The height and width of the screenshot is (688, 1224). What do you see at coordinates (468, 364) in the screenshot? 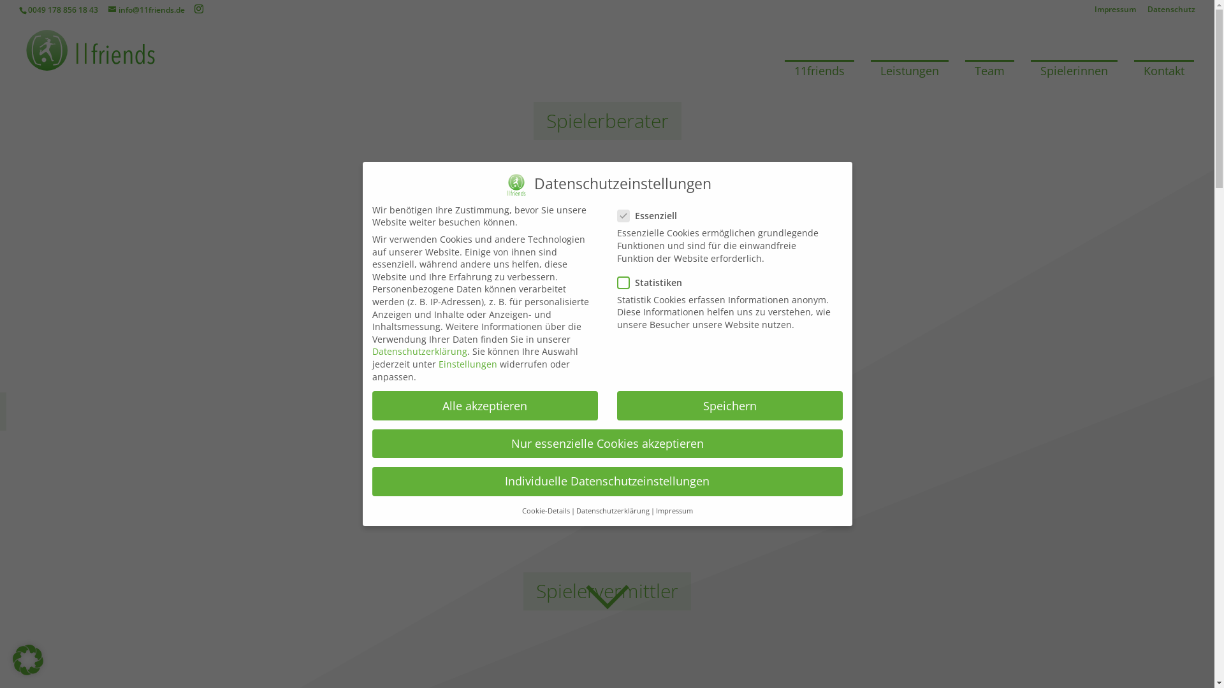
I see `Einstellungen` at bounding box center [468, 364].